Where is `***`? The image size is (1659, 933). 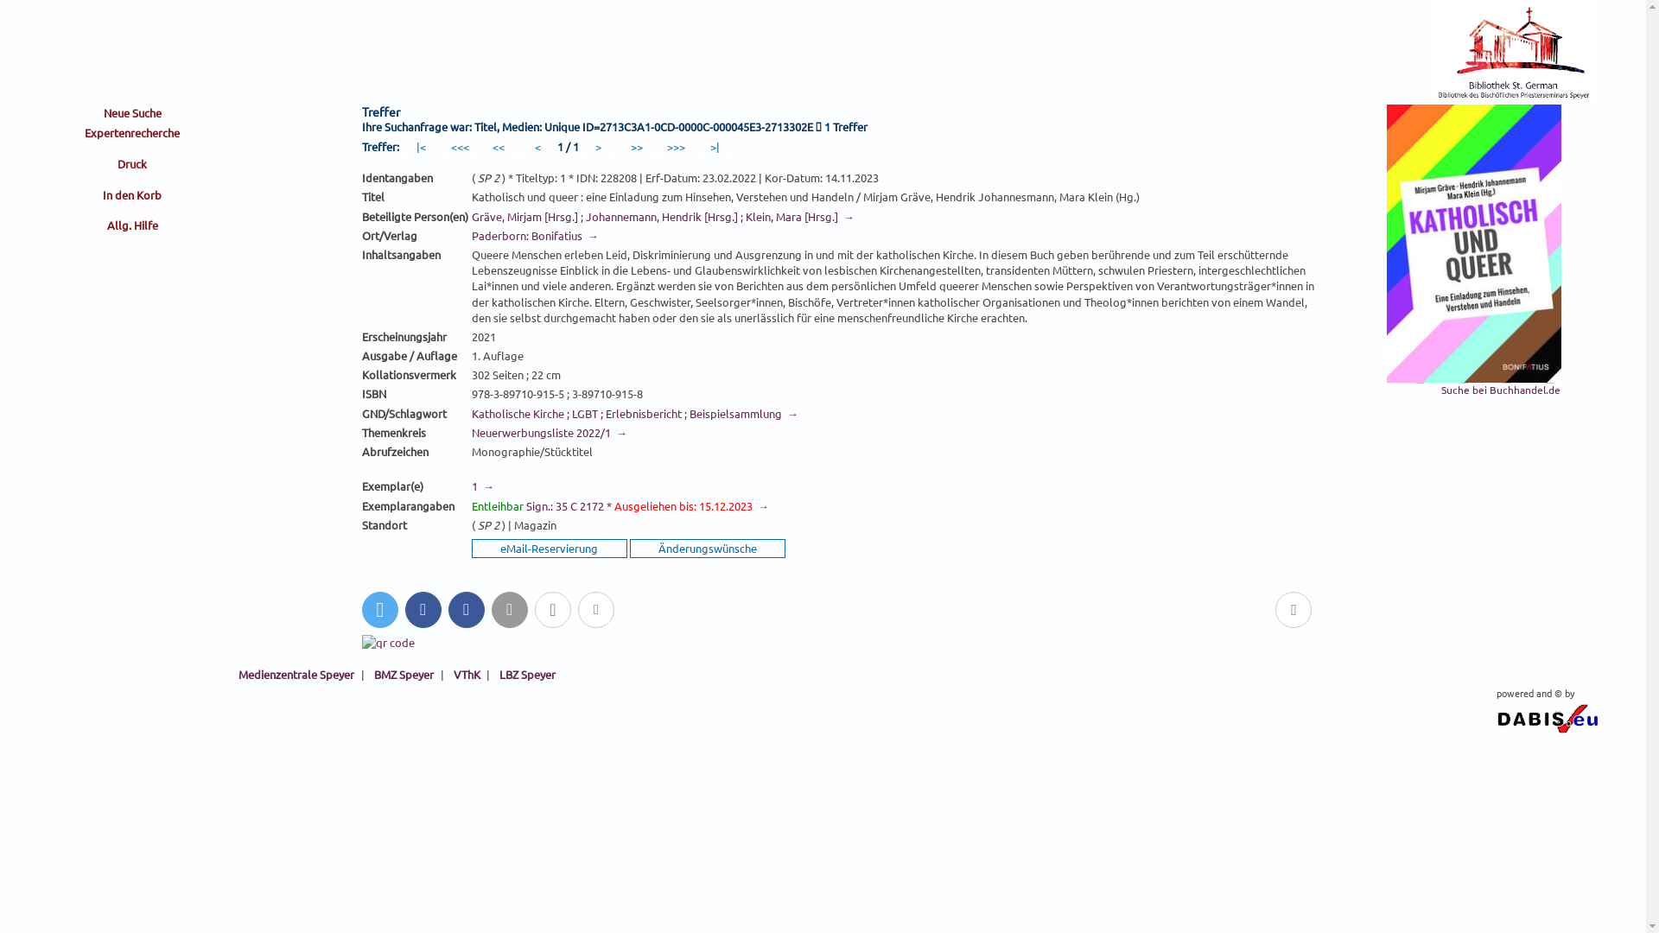 *** is located at coordinates (470, 506).